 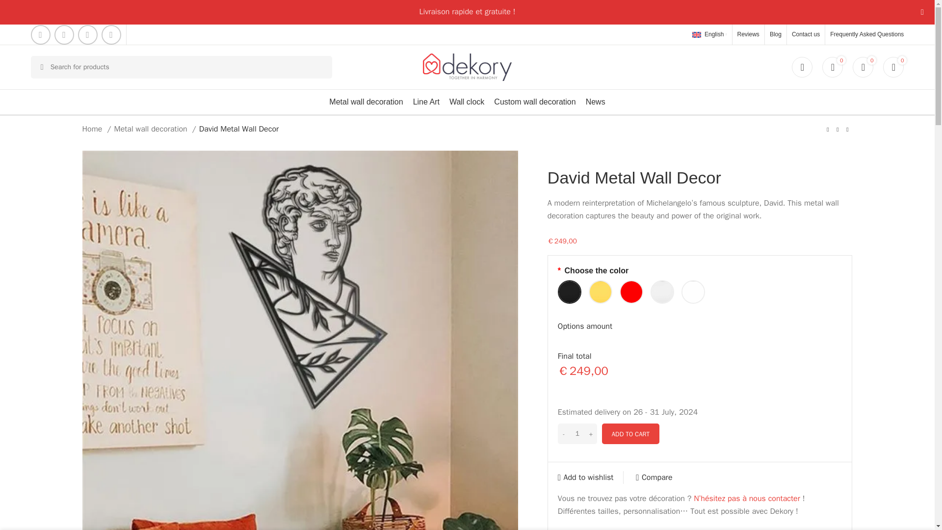 What do you see at coordinates (802, 67) in the screenshot?
I see `My account` at bounding box center [802, 67].